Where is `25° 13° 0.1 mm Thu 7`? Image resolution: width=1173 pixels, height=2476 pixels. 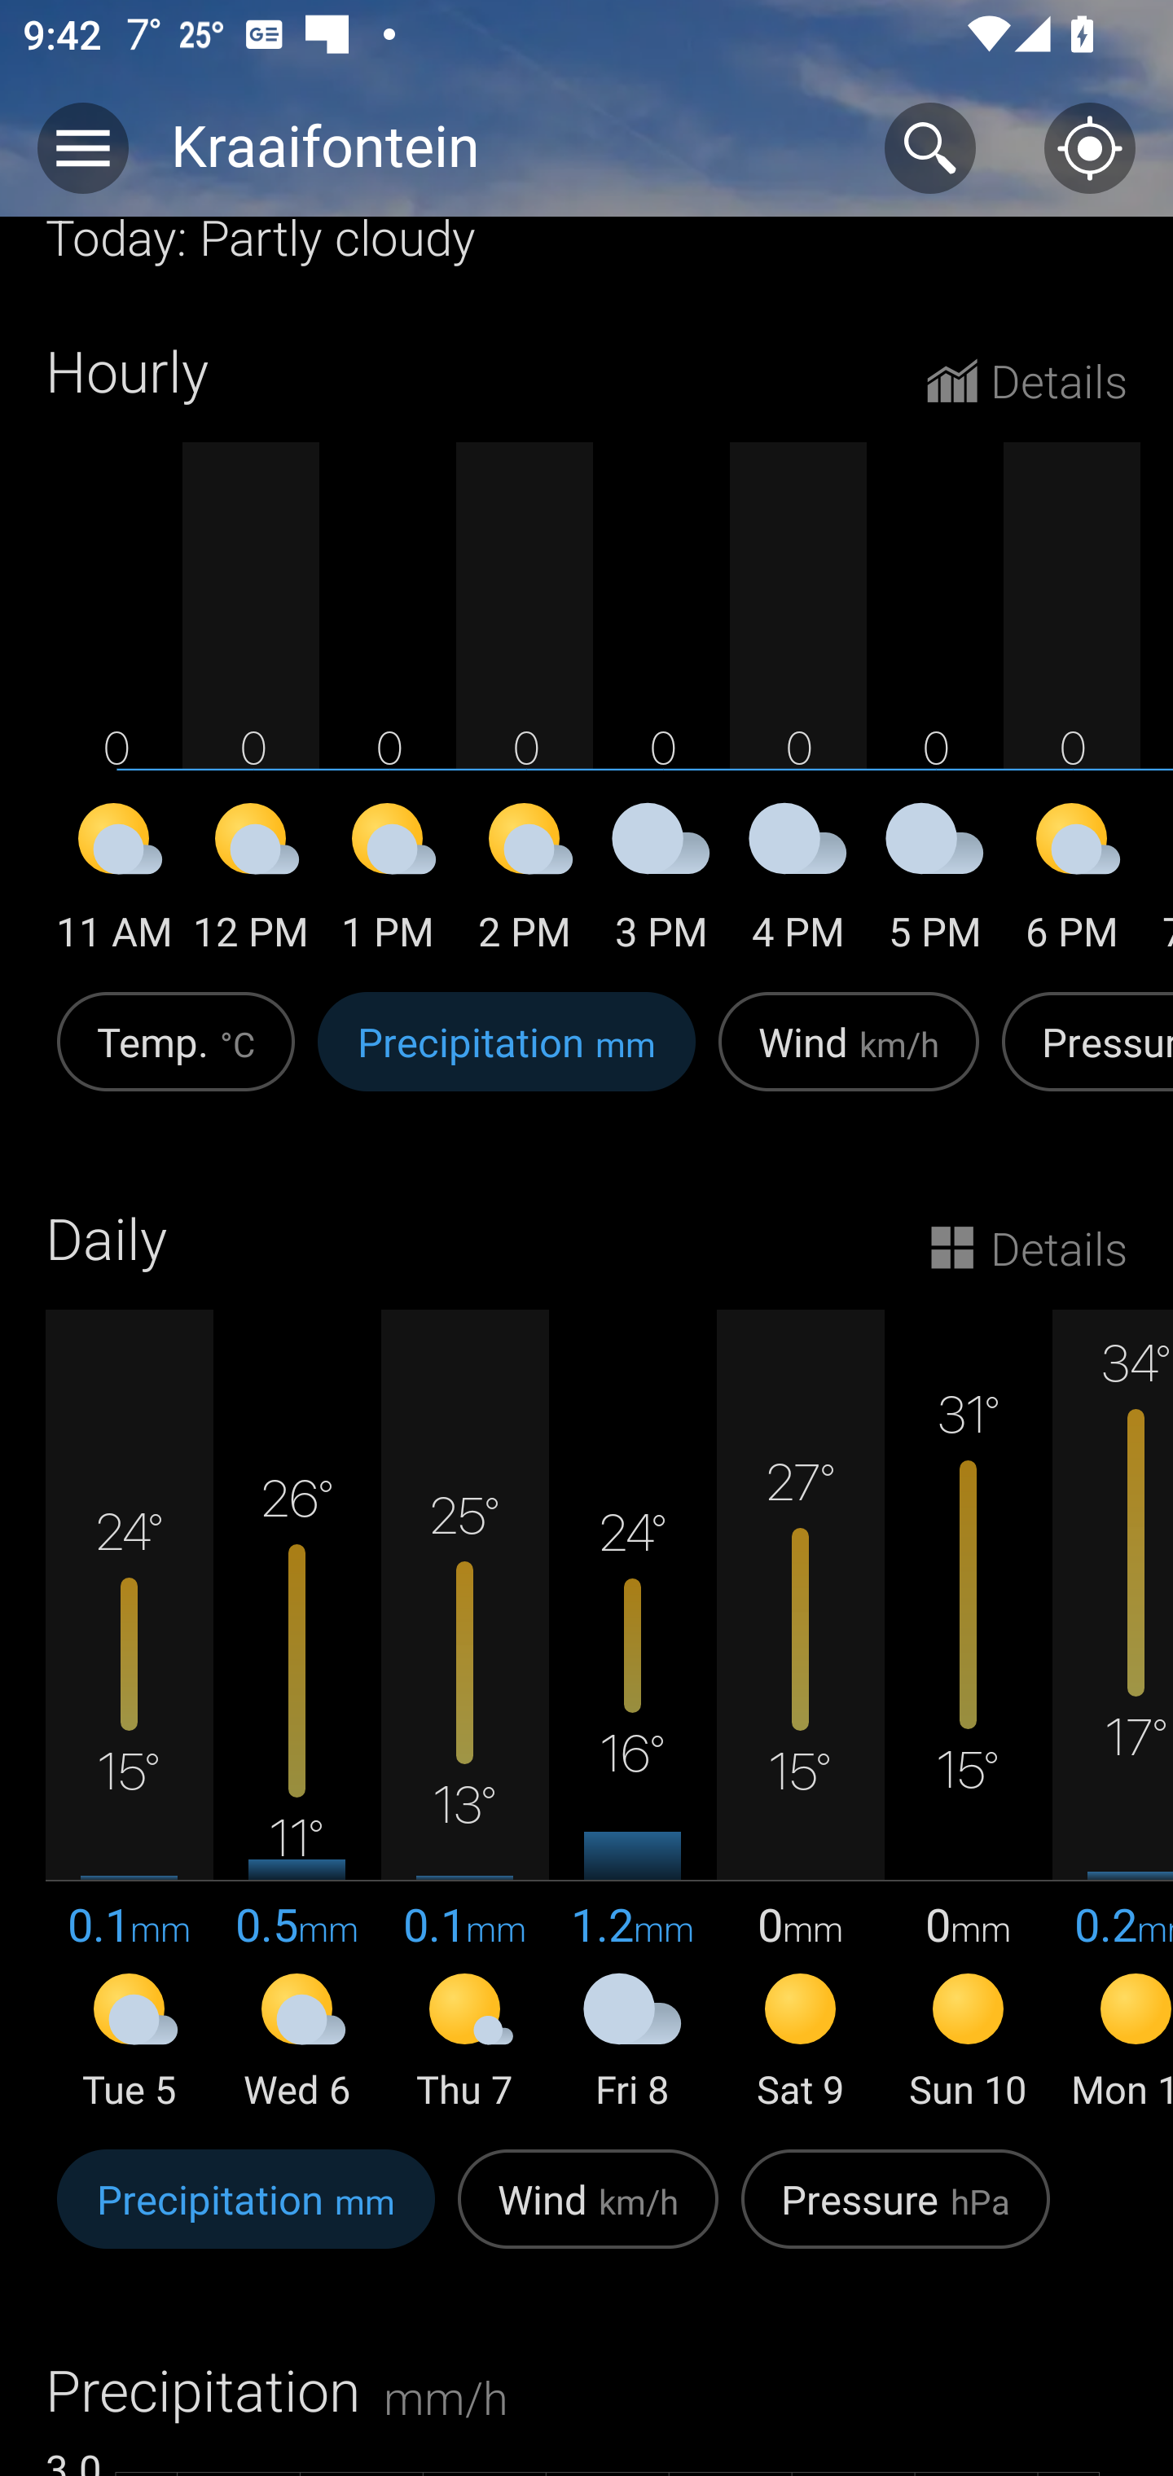 25° 13° 0.1 mm Thu 7 is located at coordinates (464, 1712).